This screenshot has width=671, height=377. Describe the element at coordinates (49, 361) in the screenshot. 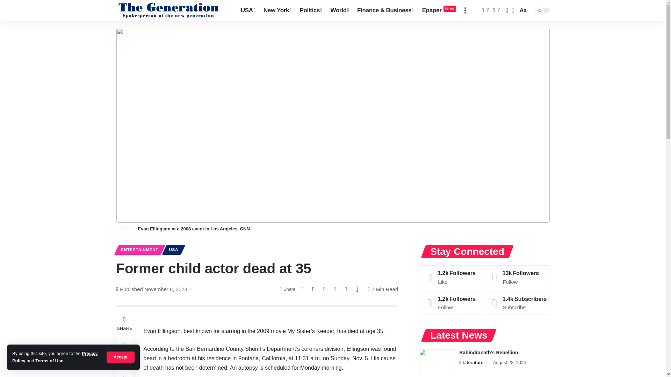

I see `Terms of Use` at that location.